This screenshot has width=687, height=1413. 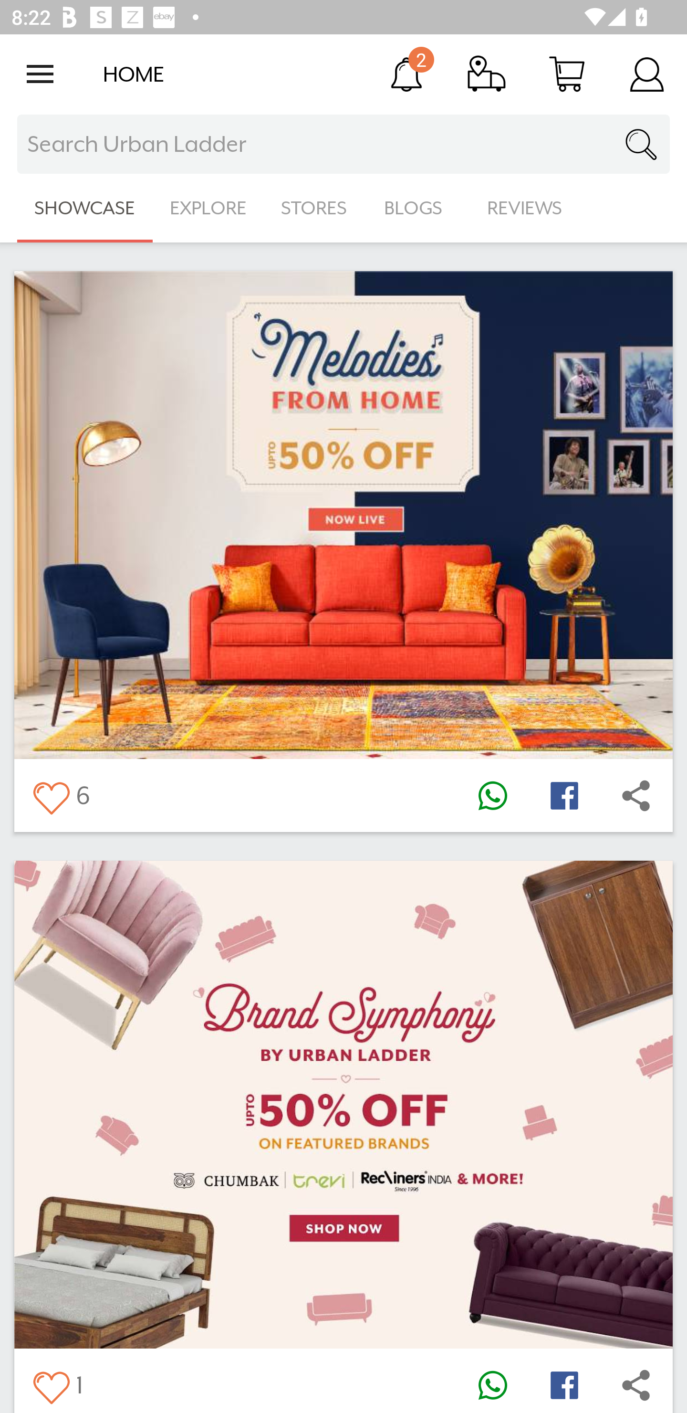 I want to click on , so click(x=636, y=1384).